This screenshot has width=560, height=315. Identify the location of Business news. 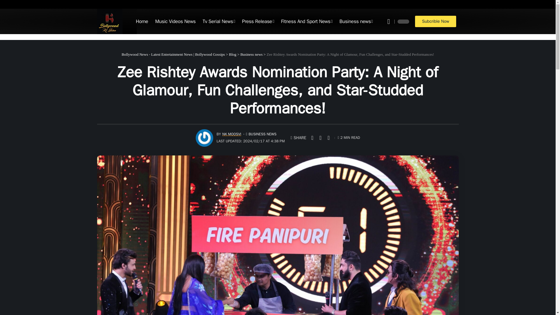
(356, 22).